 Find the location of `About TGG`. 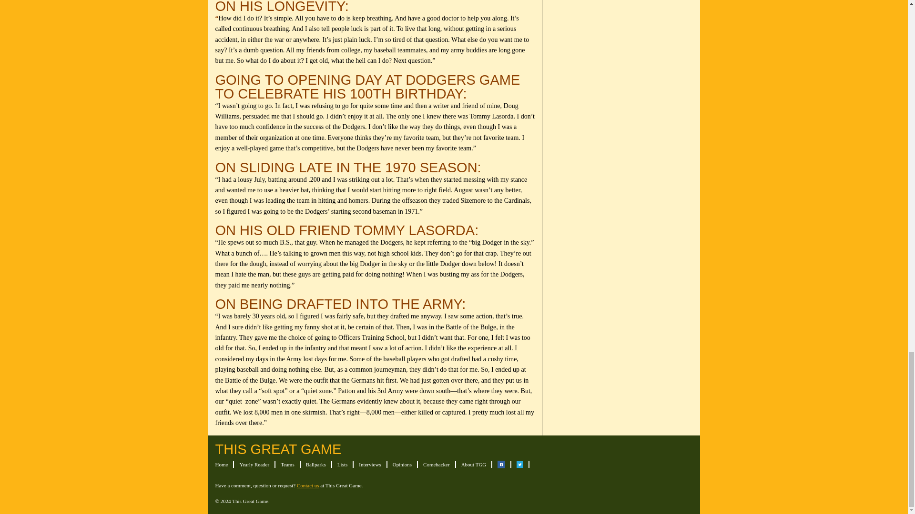

About TGG is located at coordinates (474, 464).